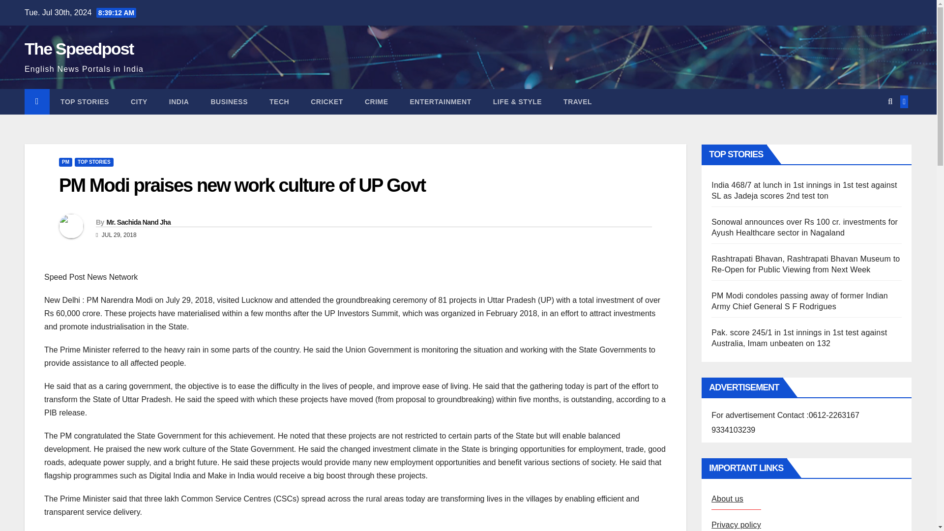 Image resolution: width=944 pixels, height=531 pixels. I want to click on BUSINESS, so click(229, 102).